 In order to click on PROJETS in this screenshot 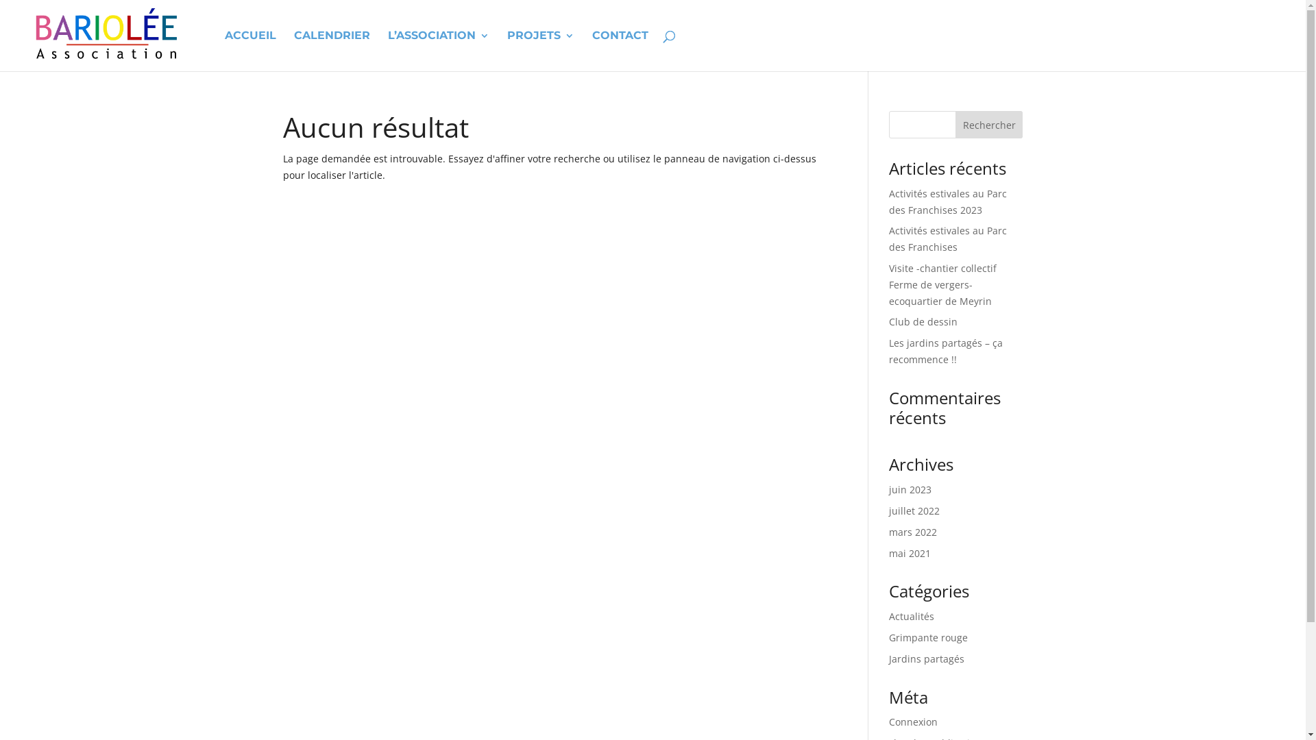, I will do `click(541, 51)`.